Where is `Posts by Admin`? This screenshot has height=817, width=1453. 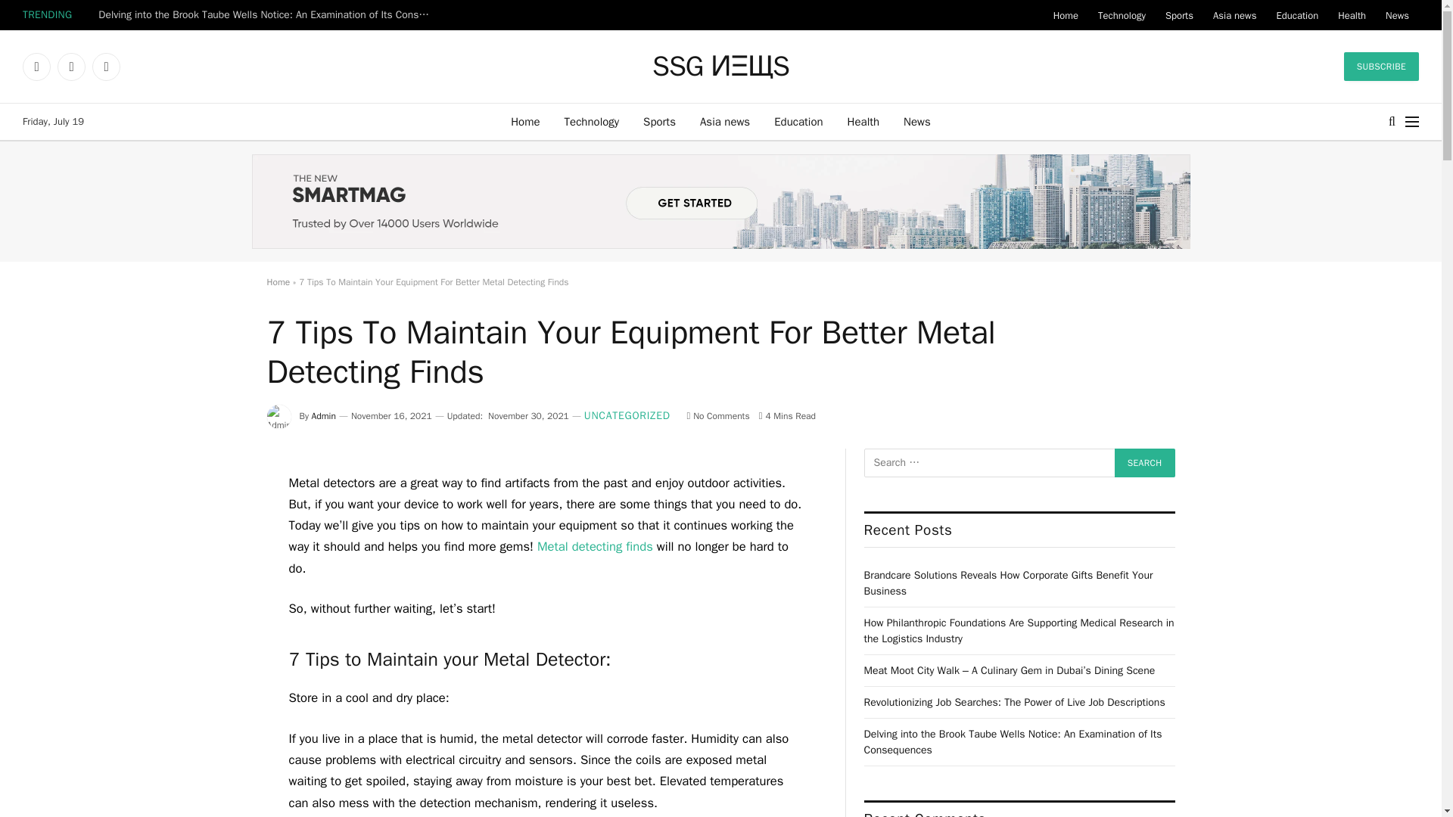
Posts by Admin is located at coordinates (324, 416).